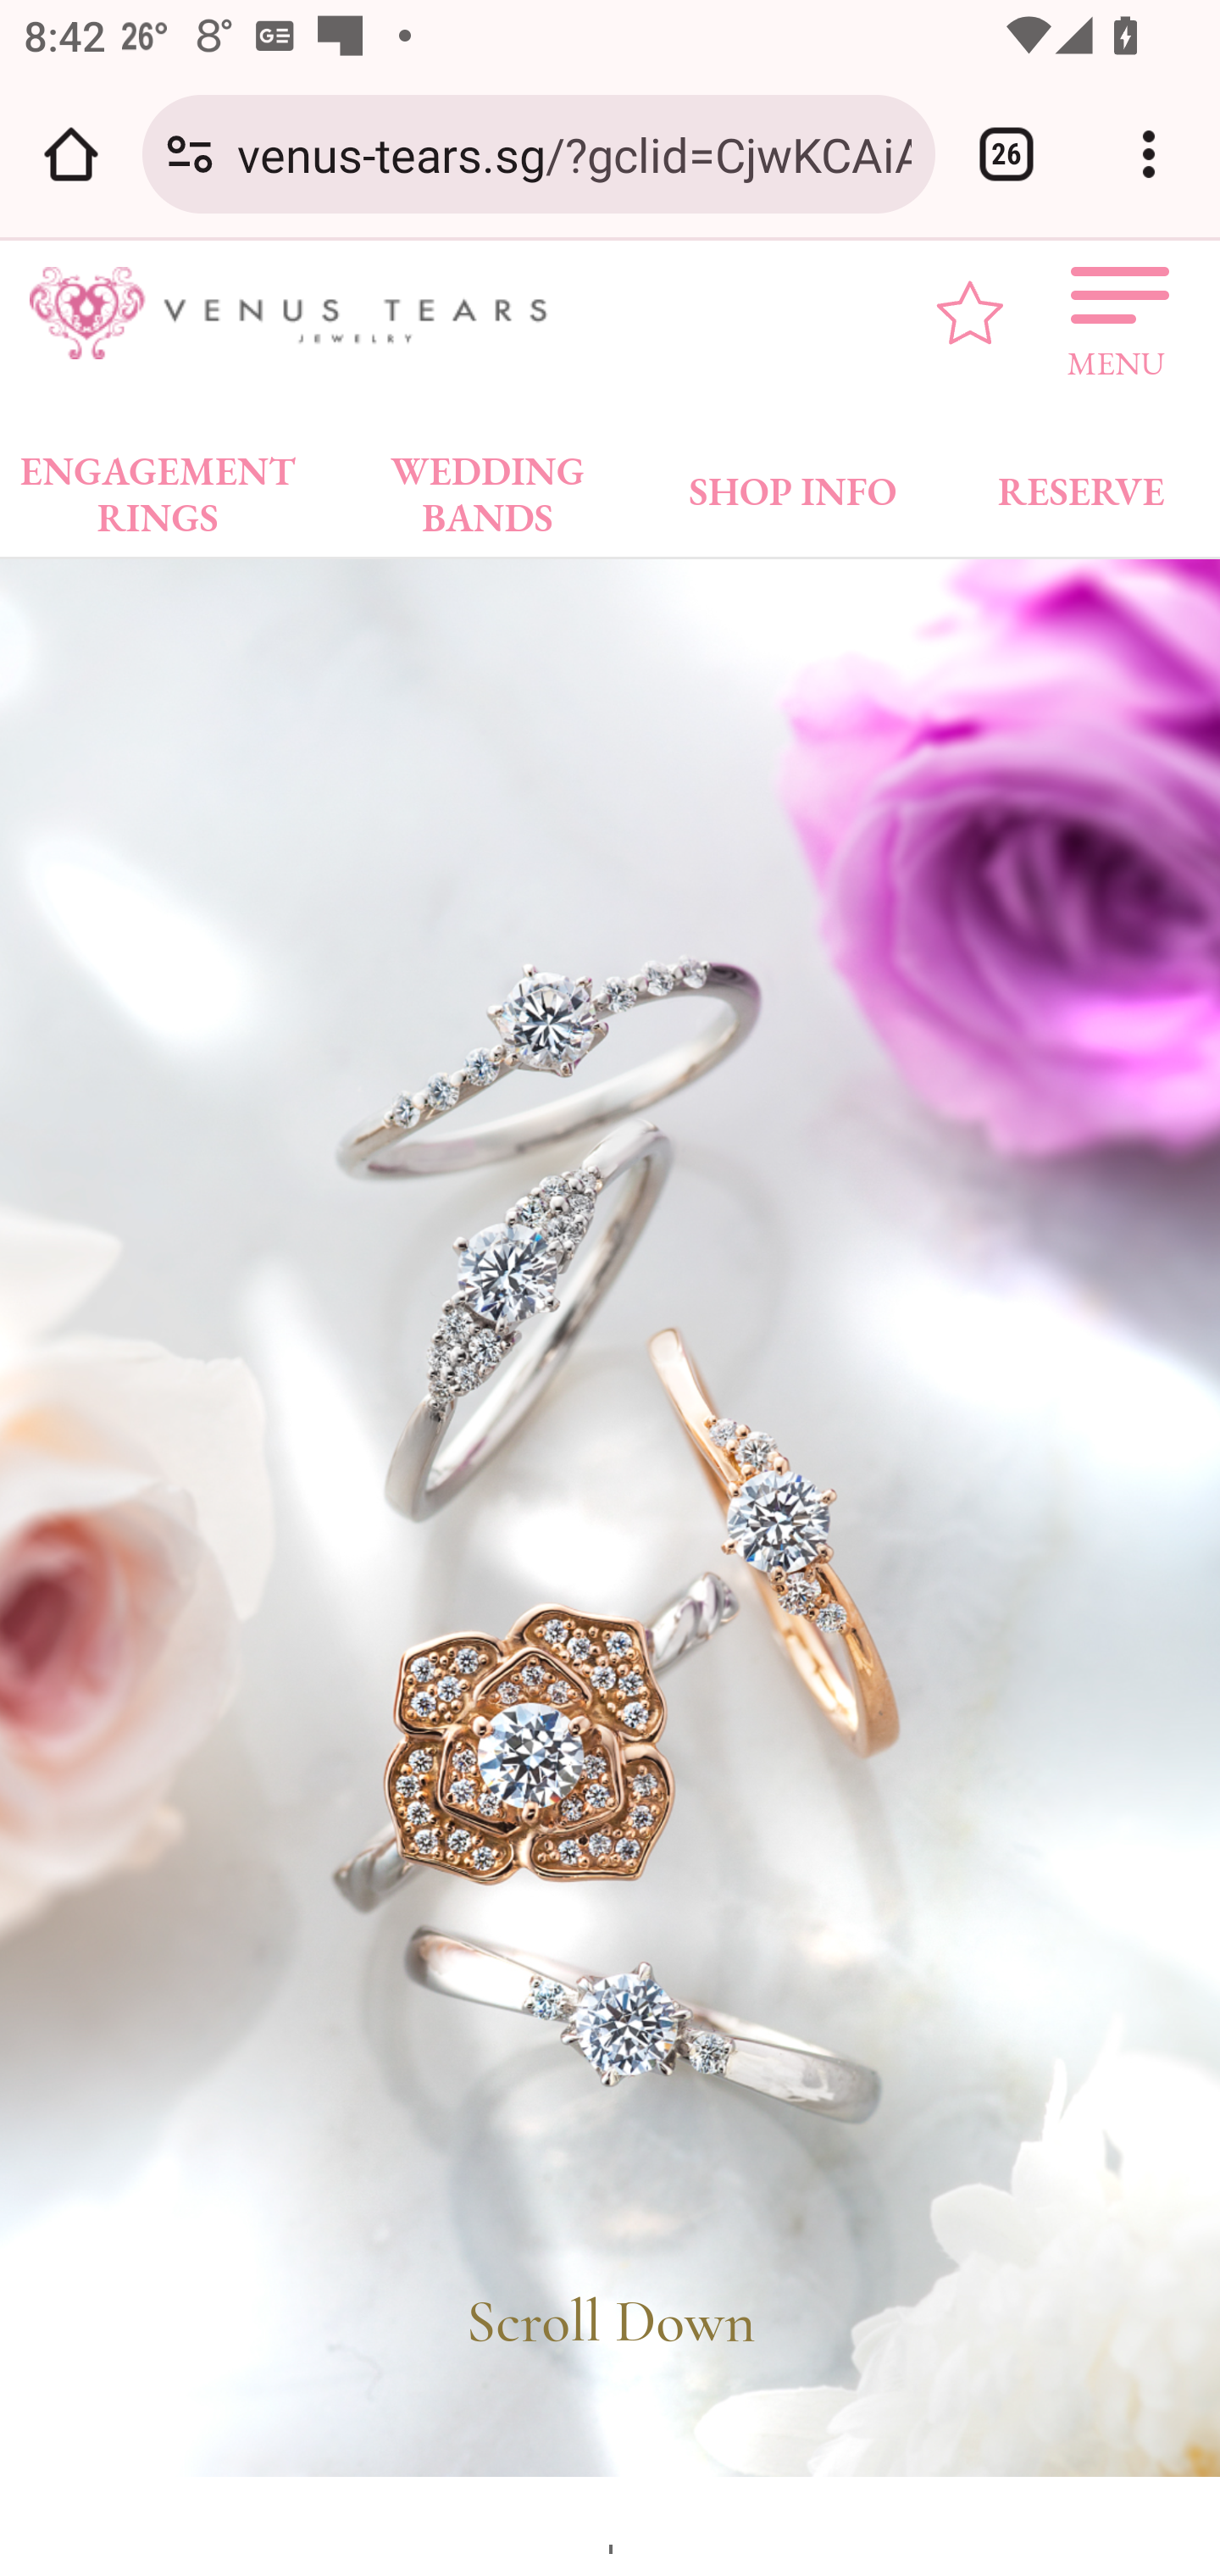 The height and width of the screenshot is (2576, 1220). What do you see at coordinates (487, 485) in the screenshot?
I see `WEDDING BANDS WEDDING BANDS` at bounding box center [487, 485].